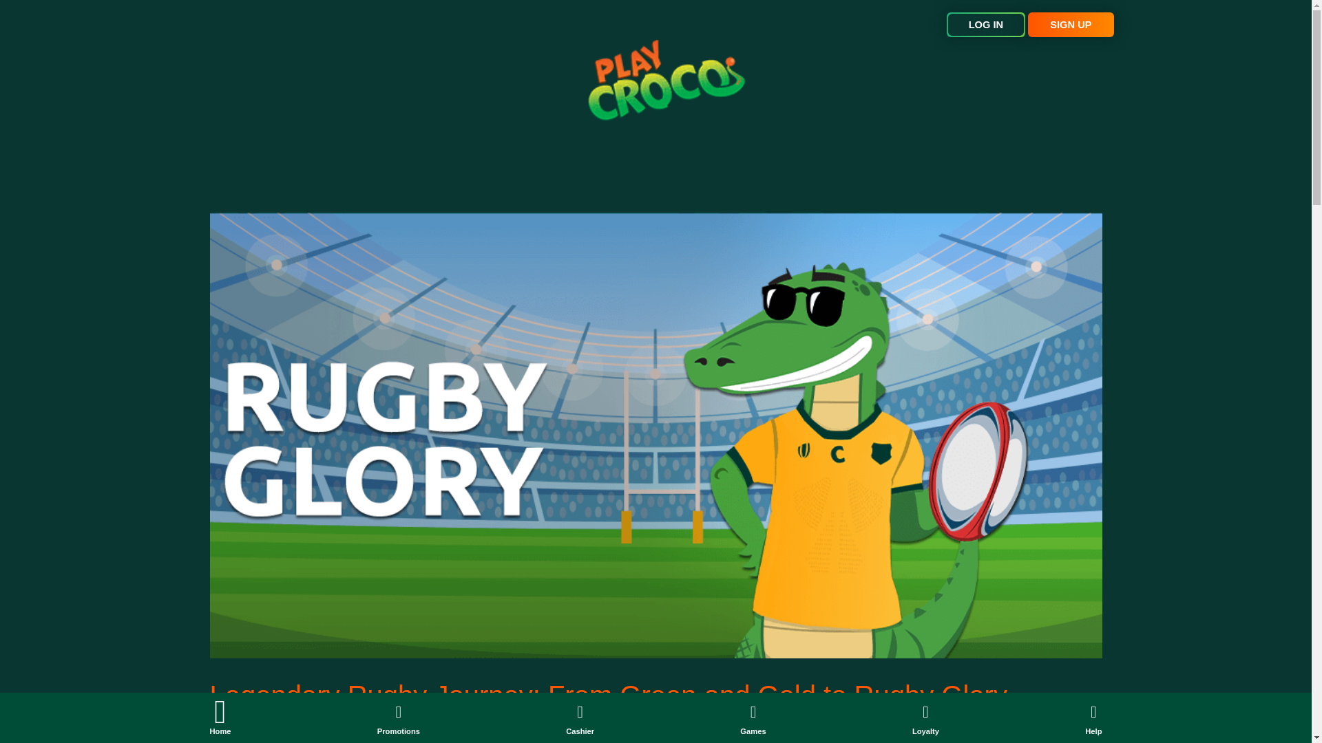 This screenshot has width=1322, height=743. Describe the element at coordinates (1070, 25) in the screenshot. I see `SIGN UP` at that location.